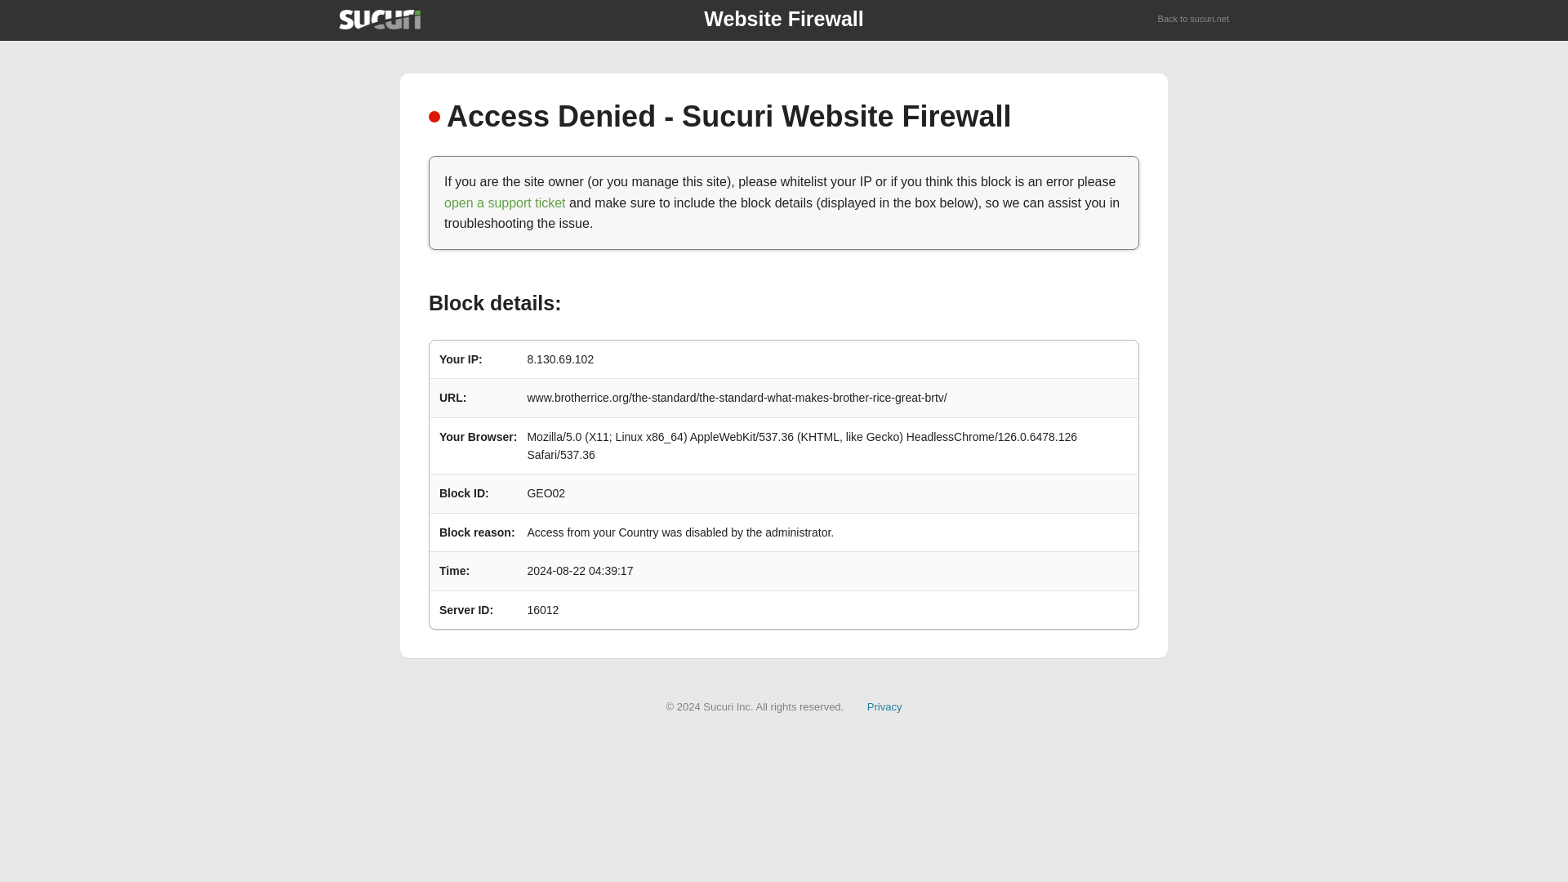 The image size is (1568, 882). I want to click on open a support ticket, so click(505, 203).